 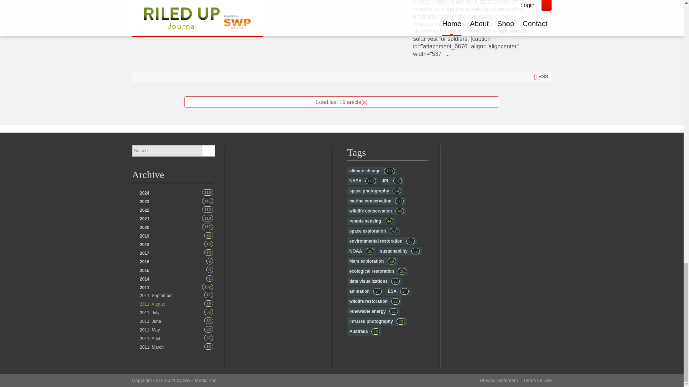 What do you see at coordinates (144, 202) in the screenshot?
I see `RSS` at bounding box center [144, 202].